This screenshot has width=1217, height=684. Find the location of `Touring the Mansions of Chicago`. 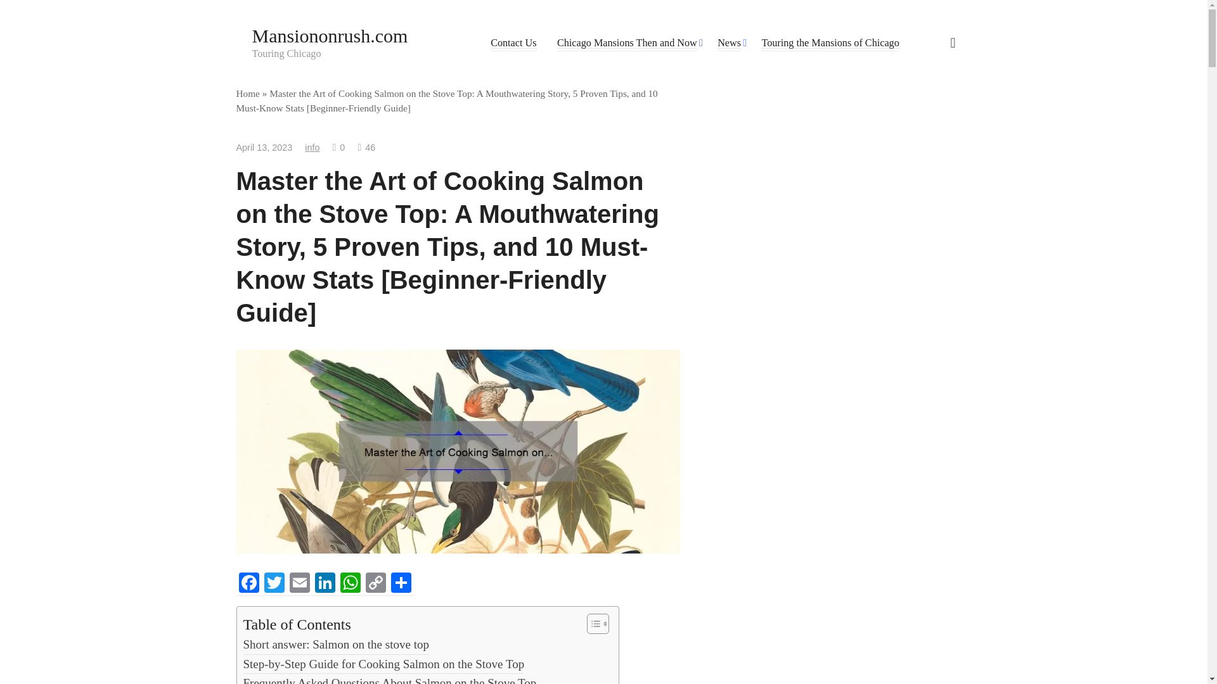

Touring the Mansions of Chicago is located at coordinates (830, 43).